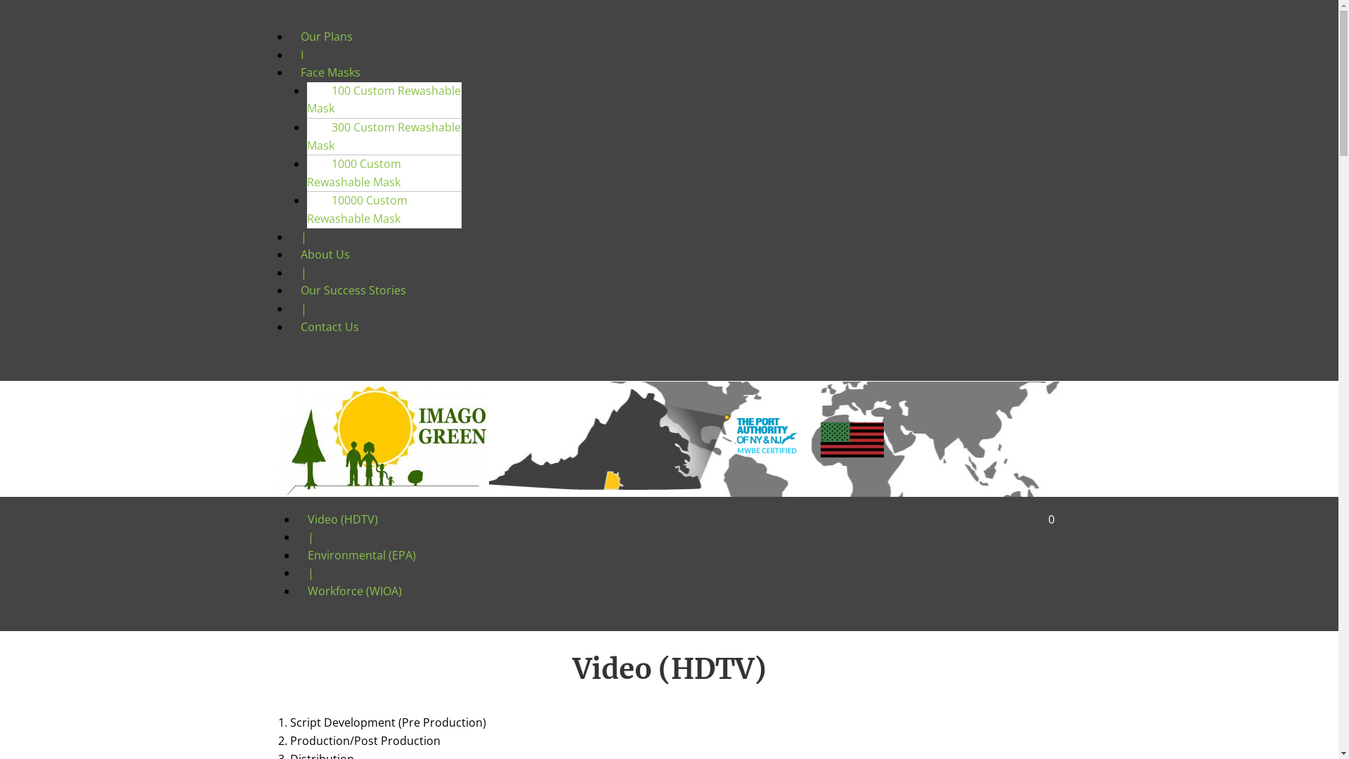 The image size is (1349, 759). Describe the element at coordinates (304, 237) in the screenshot. I see `|` at that location.